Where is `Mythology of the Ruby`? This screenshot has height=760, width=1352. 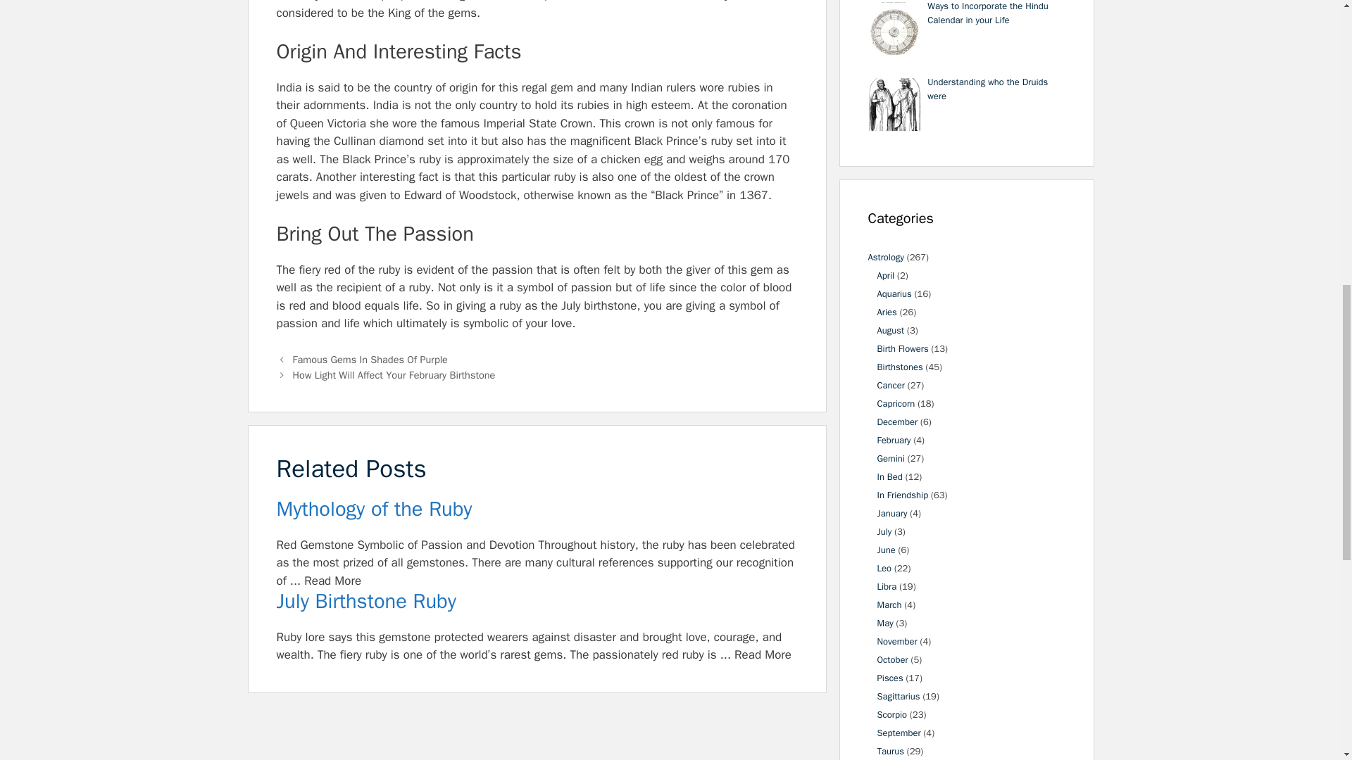 Mythology of the Ruby is located at coordinates (537, 509).